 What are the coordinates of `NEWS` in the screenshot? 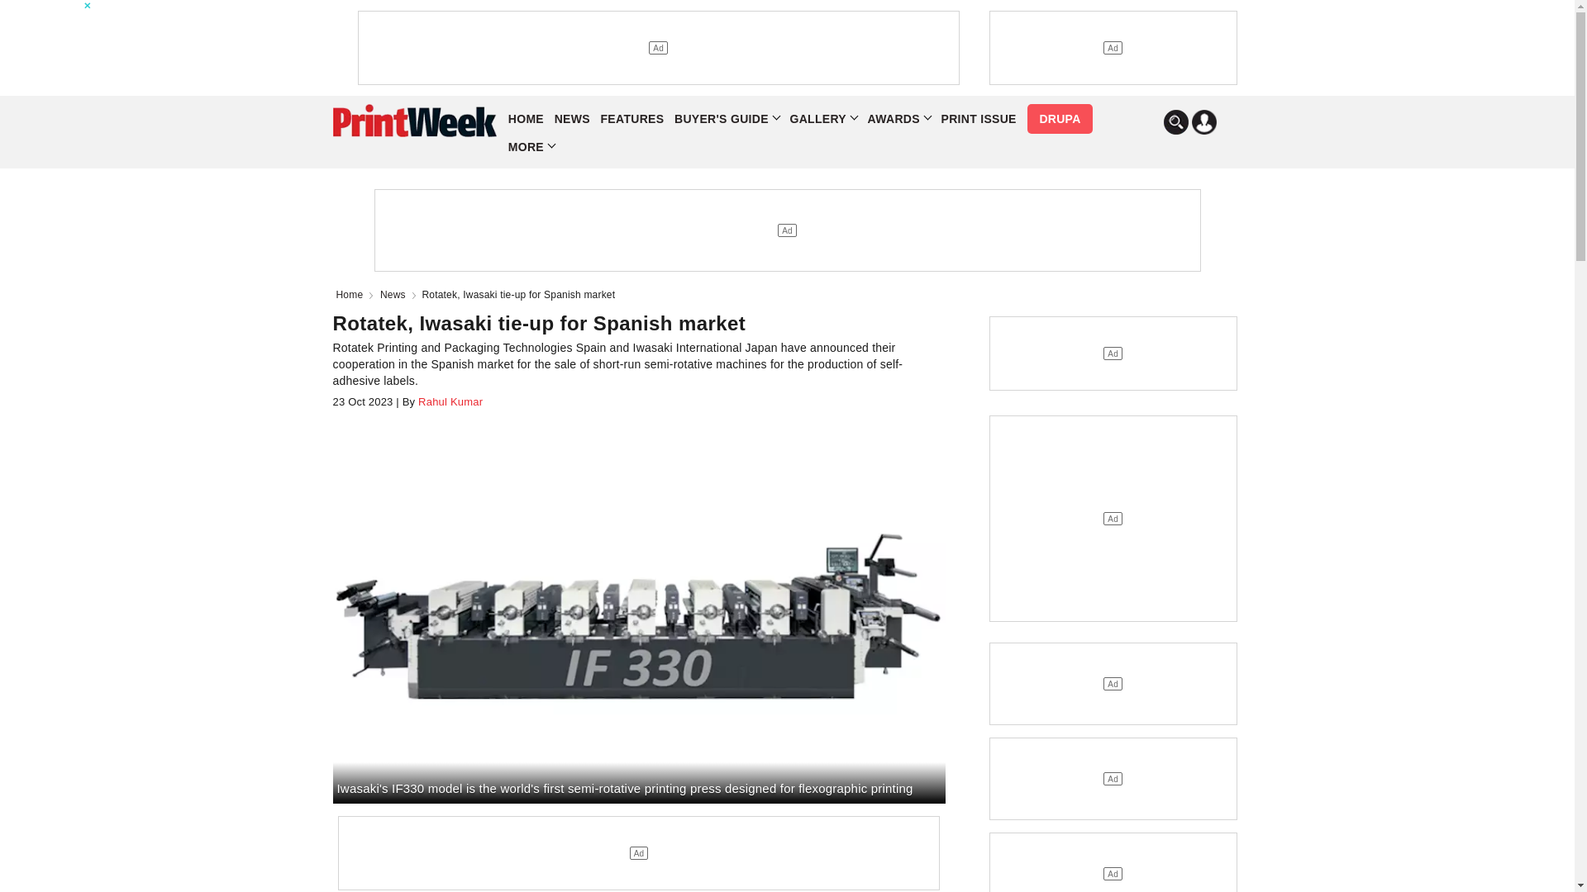 It's located at (572, 119).